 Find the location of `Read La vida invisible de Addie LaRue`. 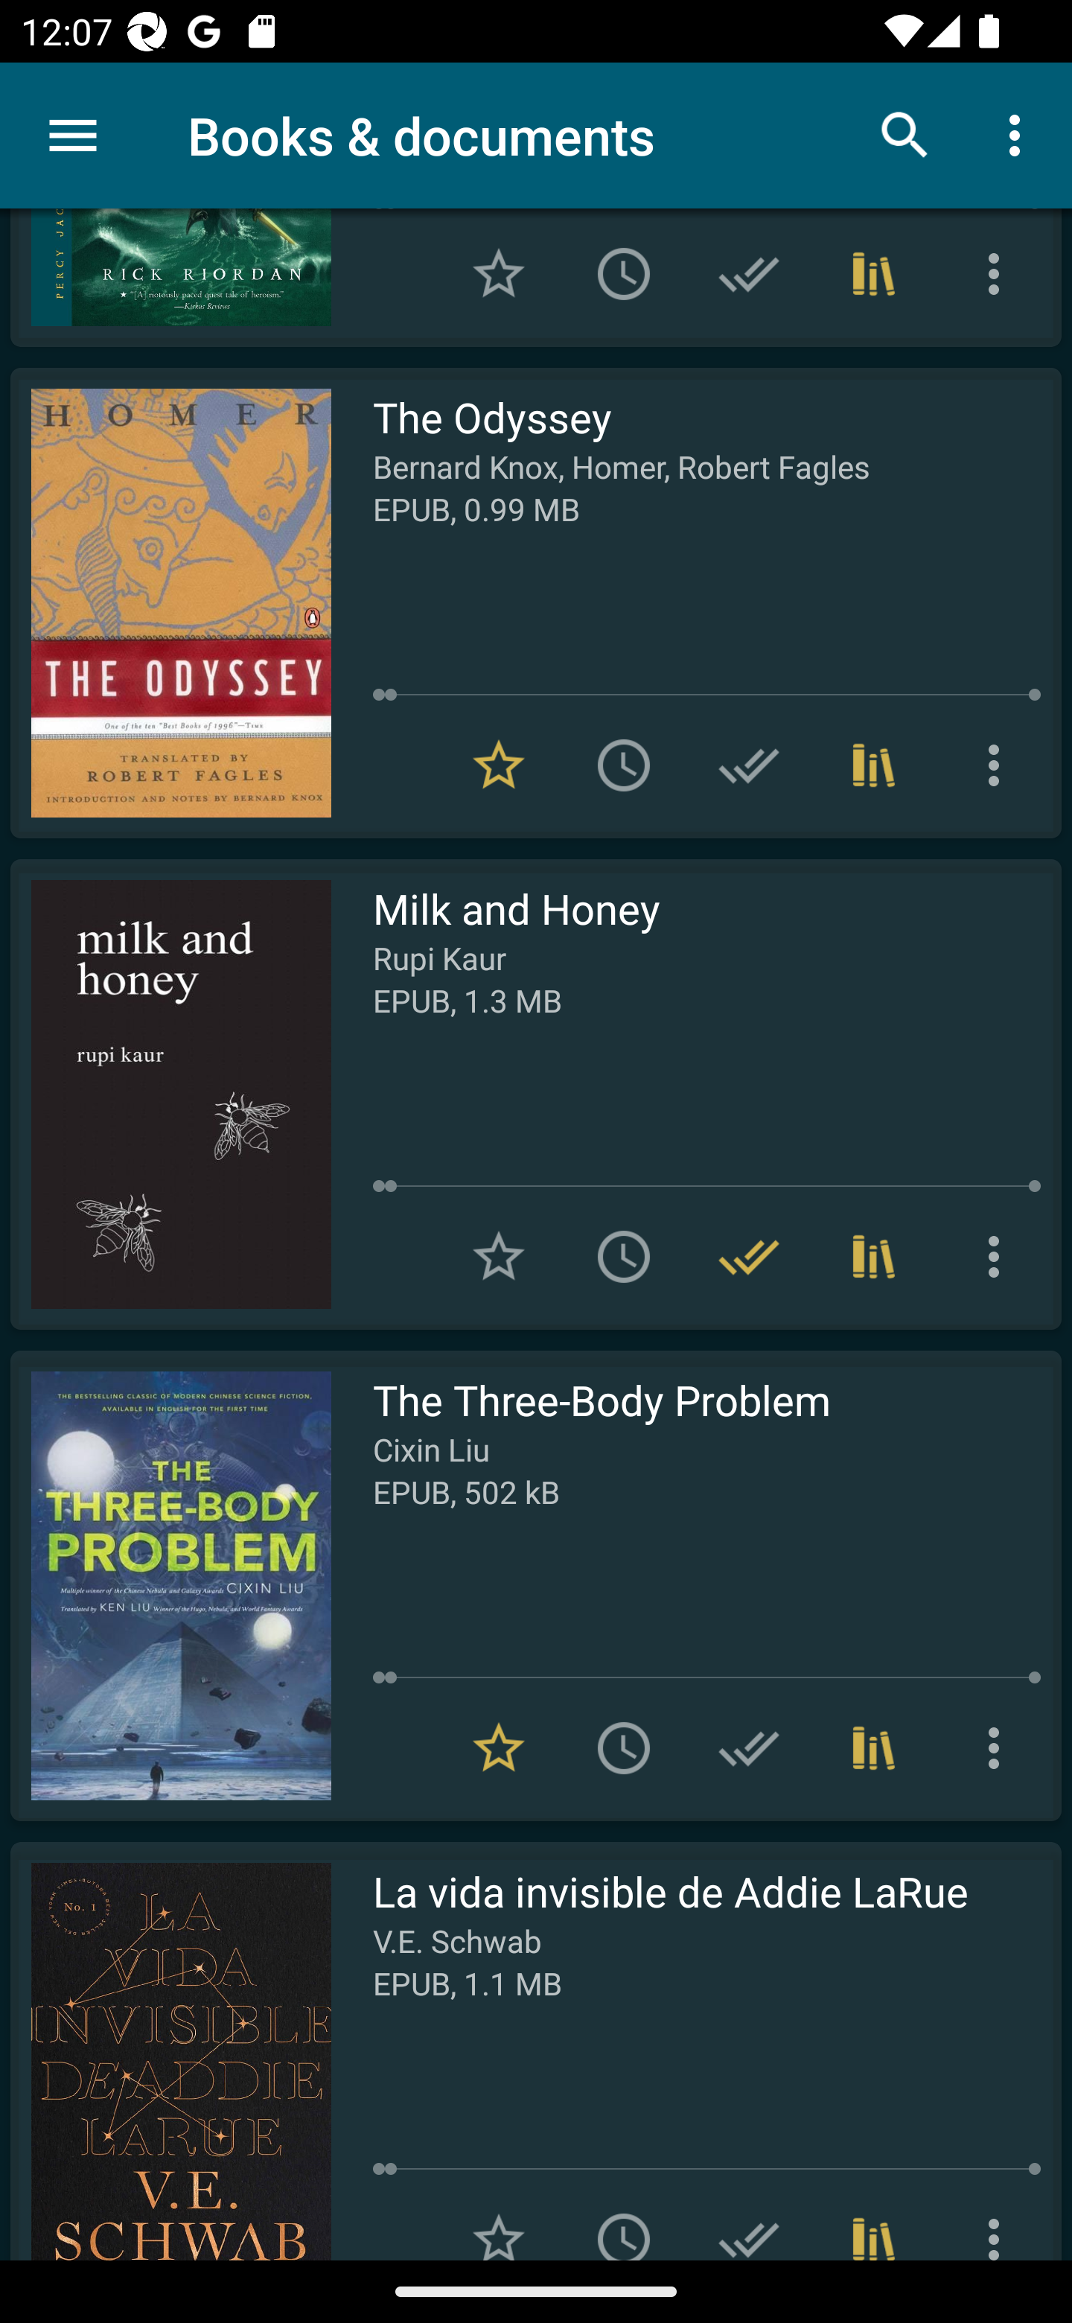

Read La vida invisible de Addie LaRue is located at coordinates (170, 2050).